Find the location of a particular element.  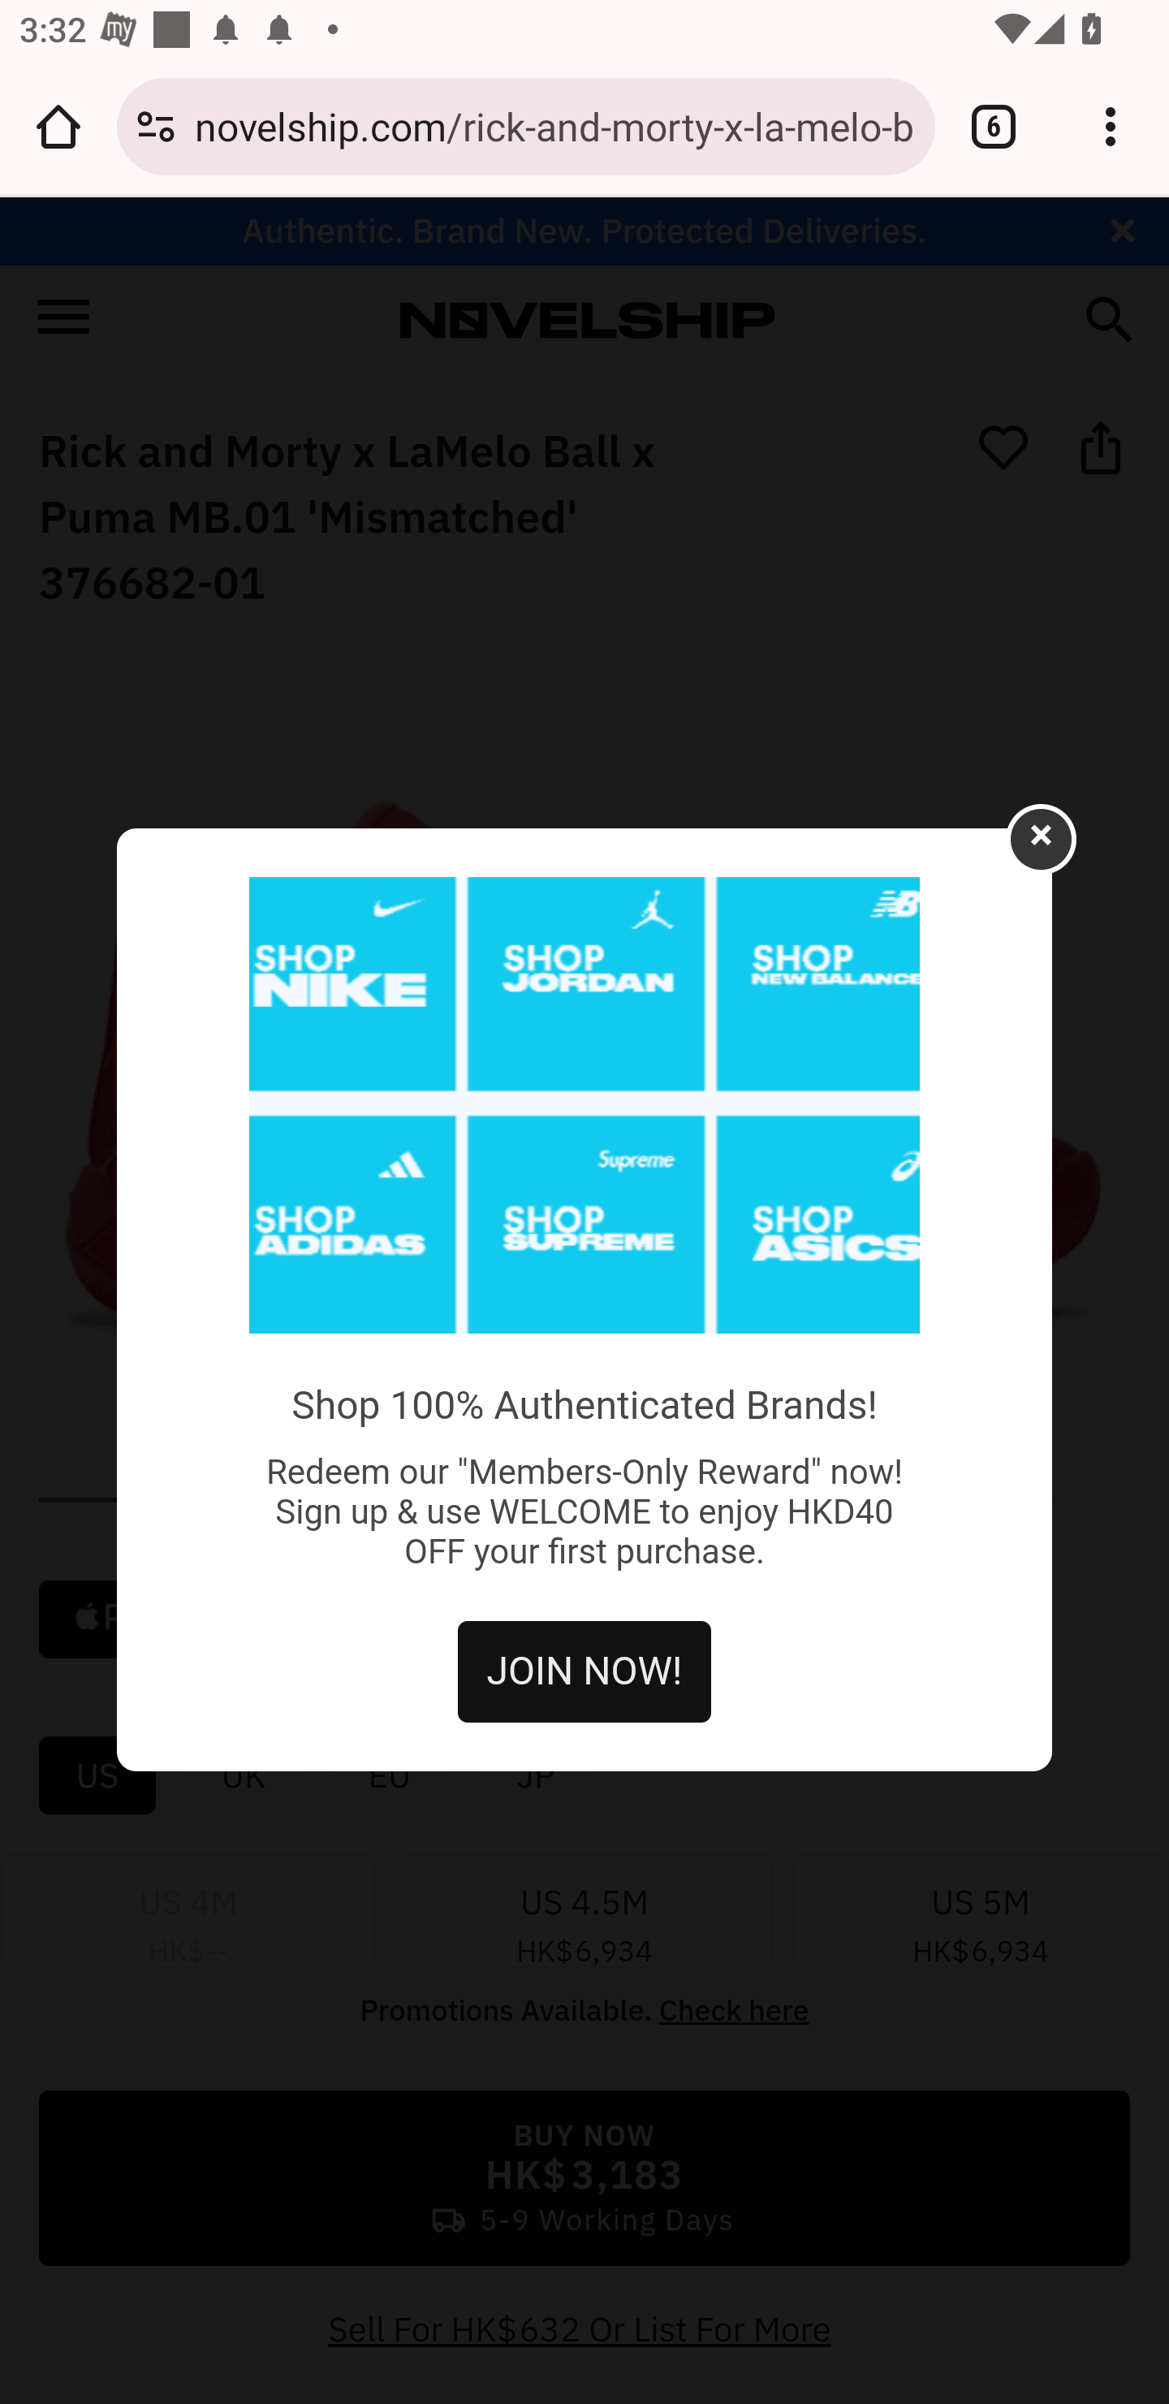

Switch or close tabs is located at coordinates (994, 126).